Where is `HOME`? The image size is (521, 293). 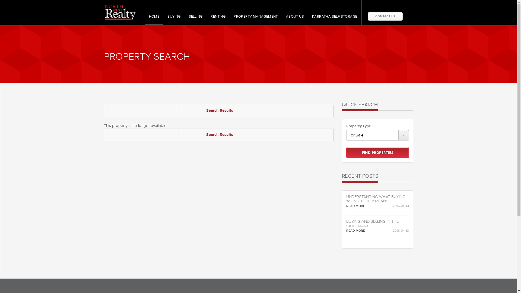 HOME is located at coordinates (154, 20).